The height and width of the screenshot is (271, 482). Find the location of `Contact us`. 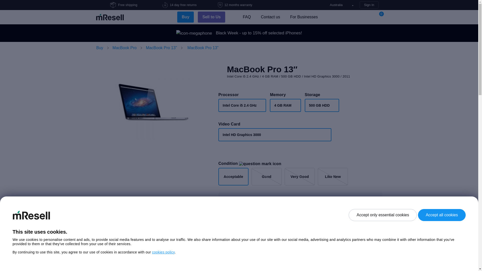

Contact us is located at coordinates (270, 17).